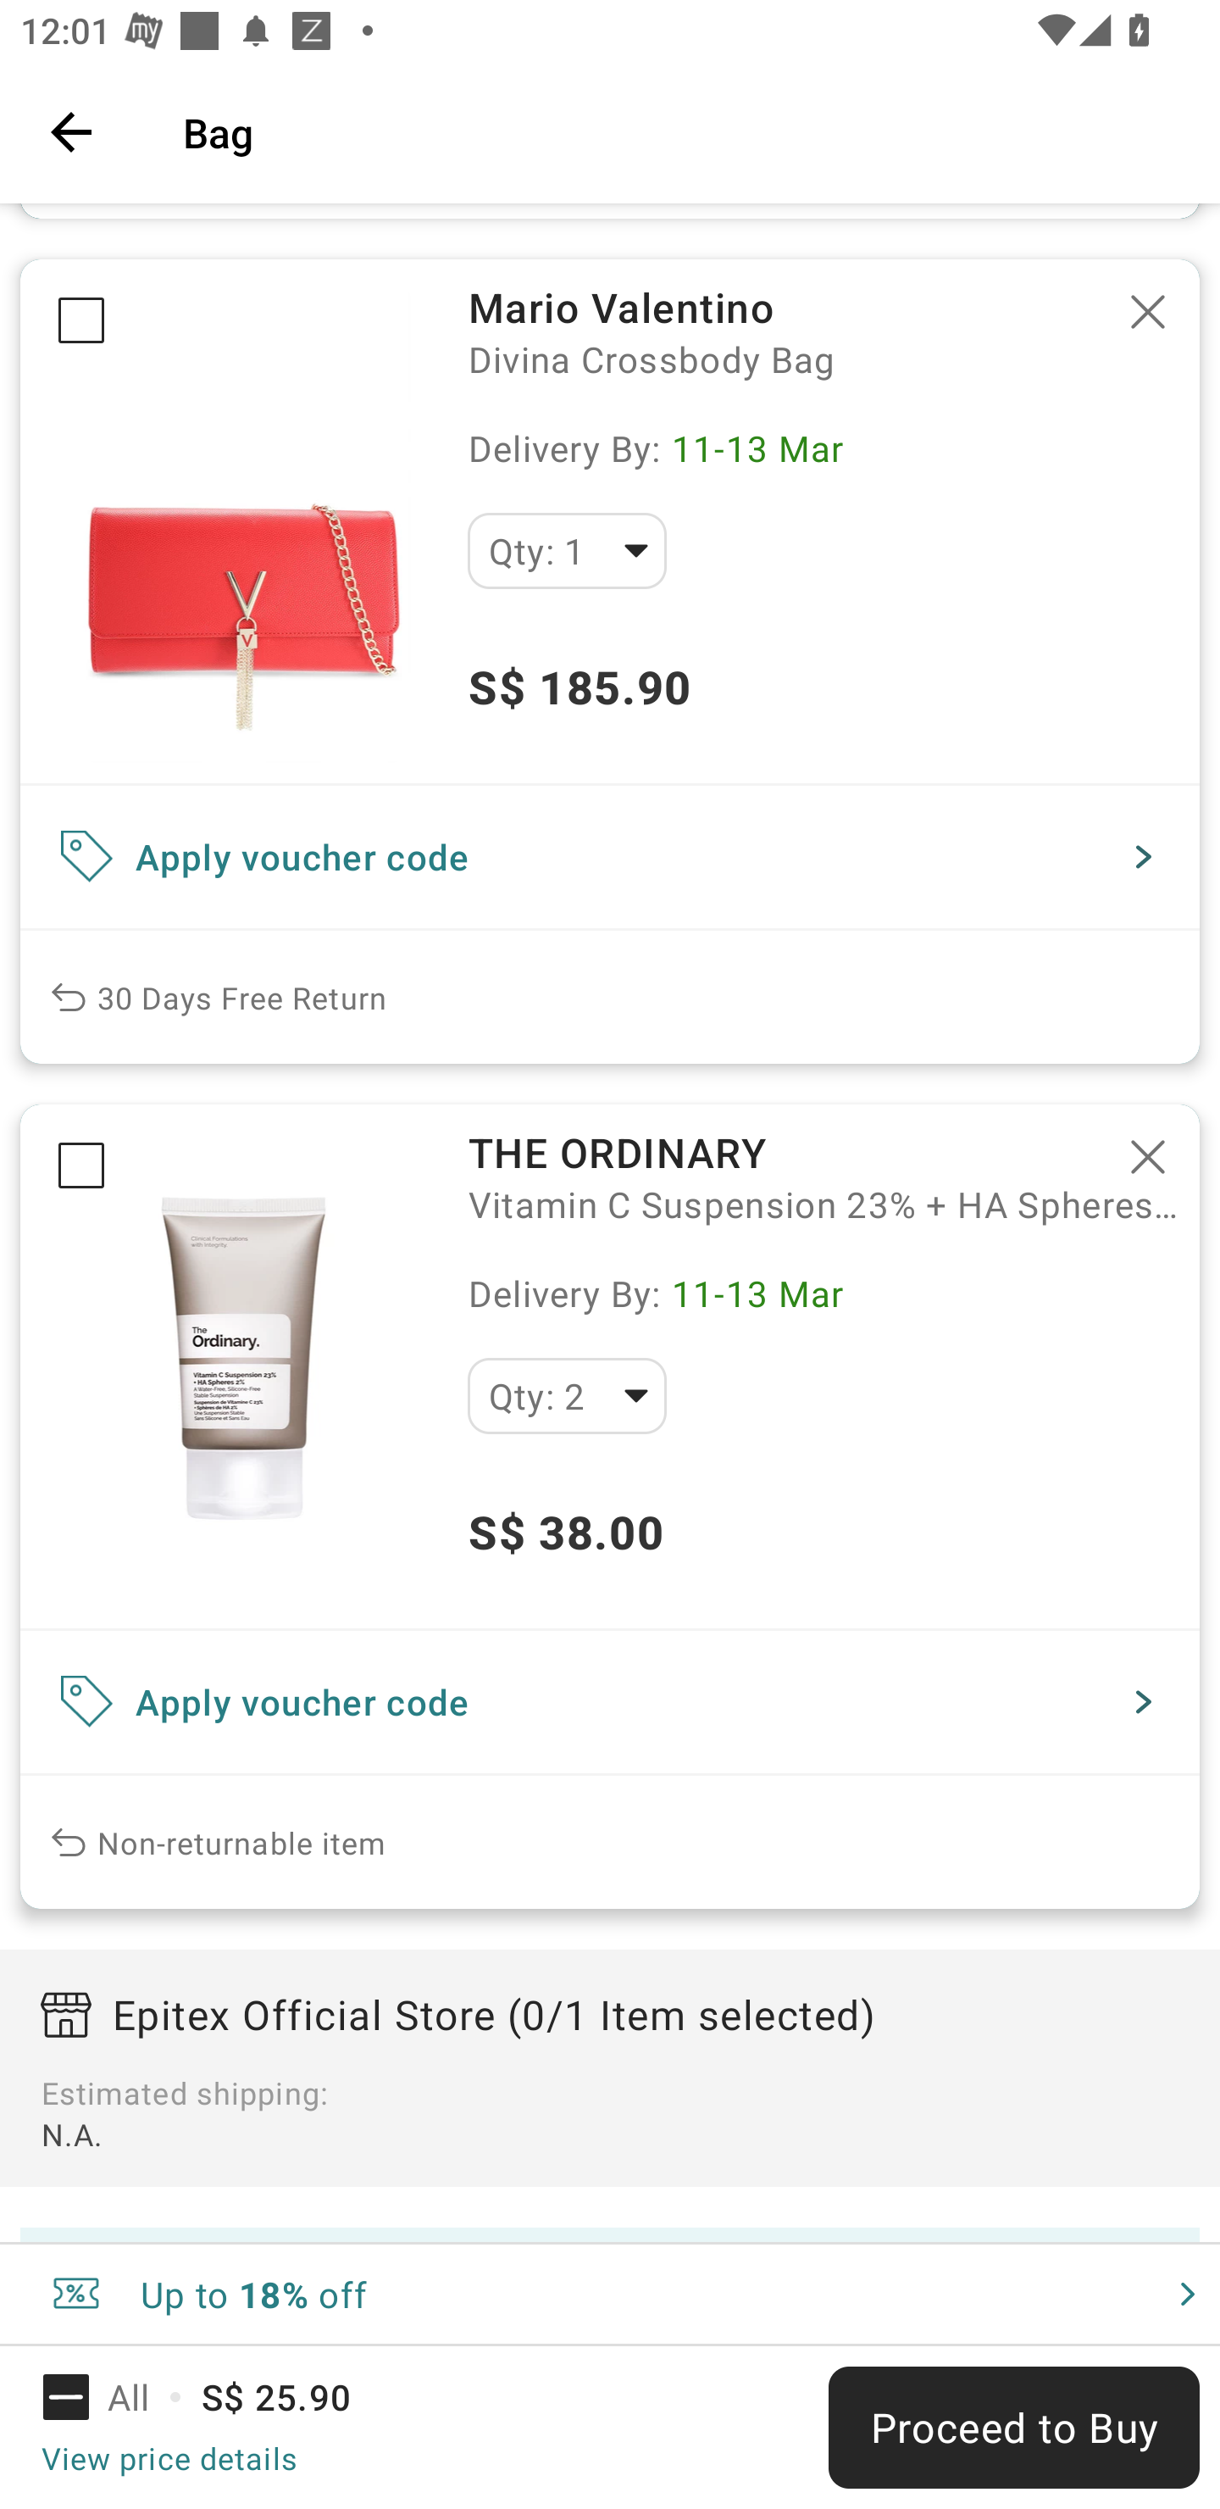 The height and width of the screenshot is (2509, 1220). What do you see at coordinates (681, 131) in the screenshot?
I see `Bag` at bounding box center [681, 131].